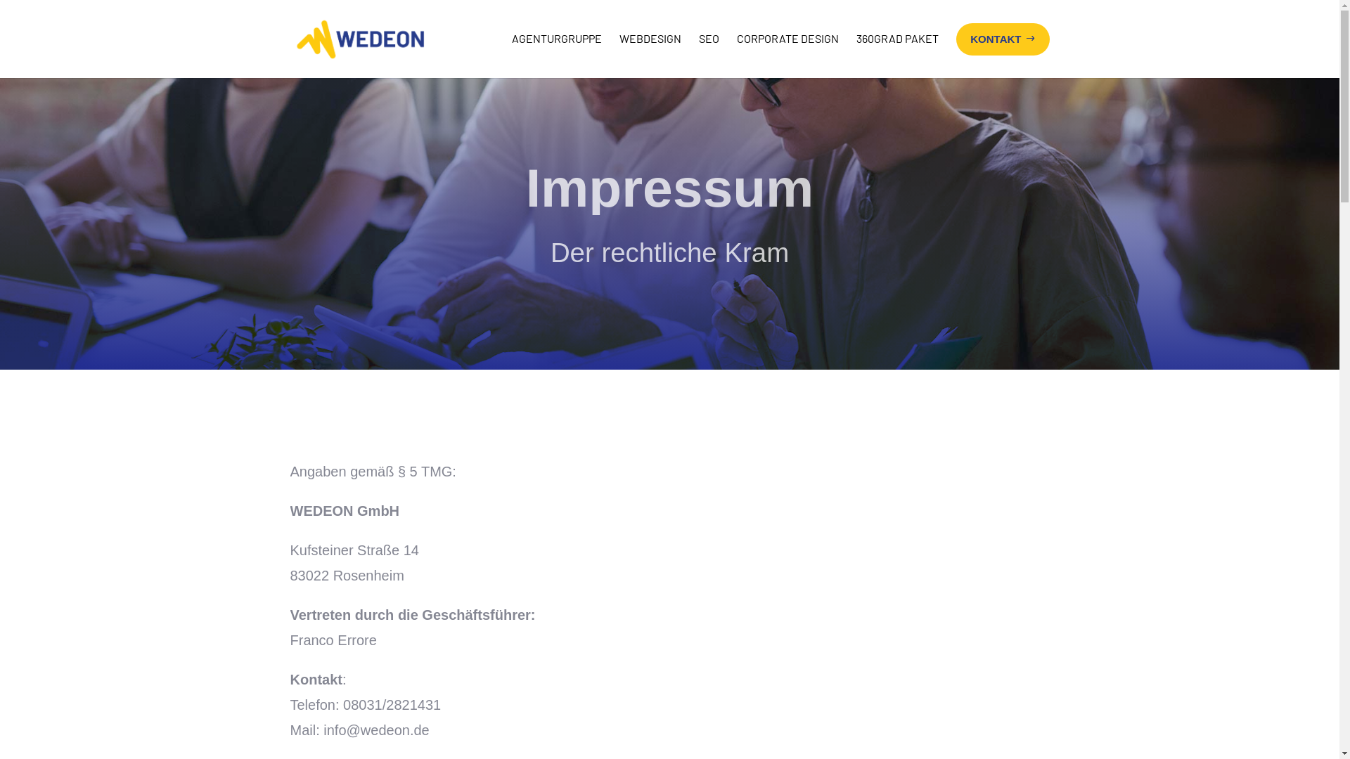 The width and height of the screenshot is (1350, 759). I want to click on SEO, so click(709, 53).